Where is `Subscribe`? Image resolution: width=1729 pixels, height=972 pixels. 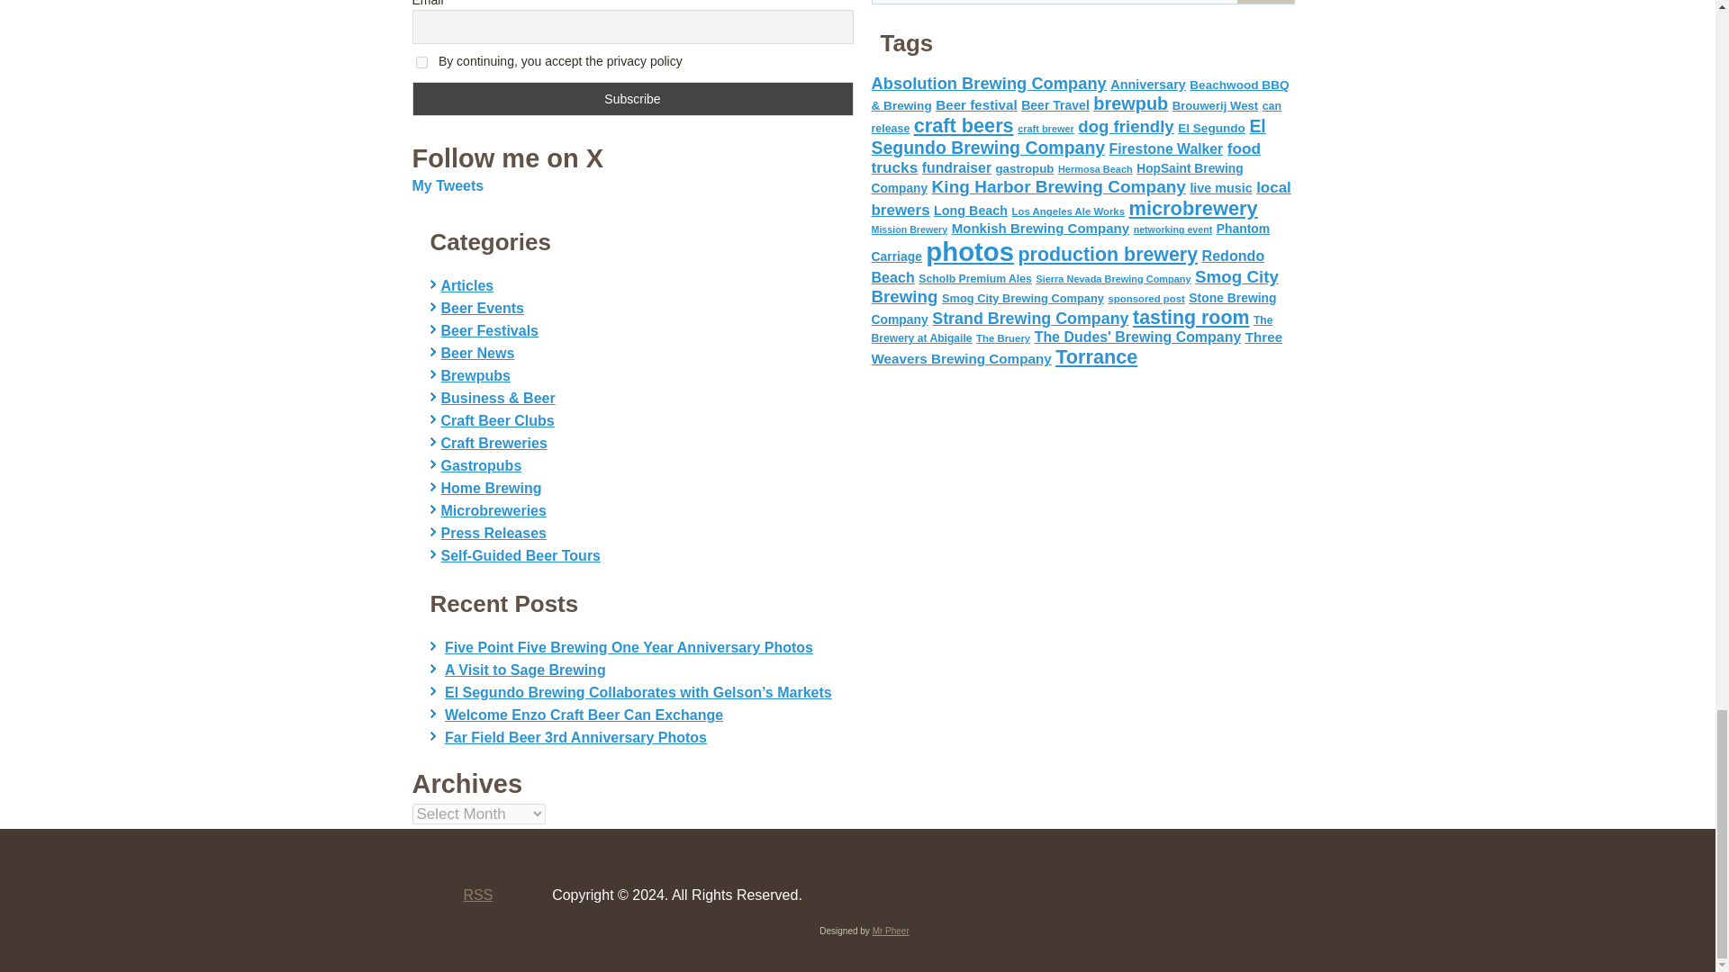
Subscribe is located at coordinates (633, 98).